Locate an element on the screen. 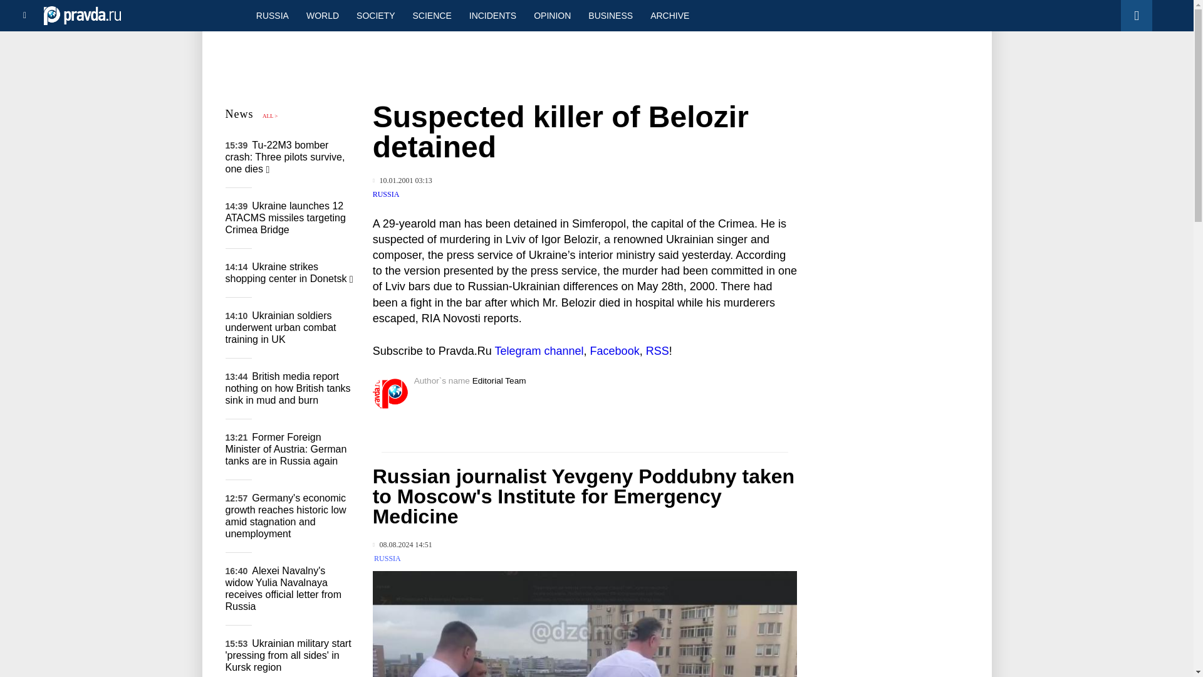 Image resolution: width=1203 pixels, height=677 pixels. INCIDENTS is located at coordinates (492, 15).